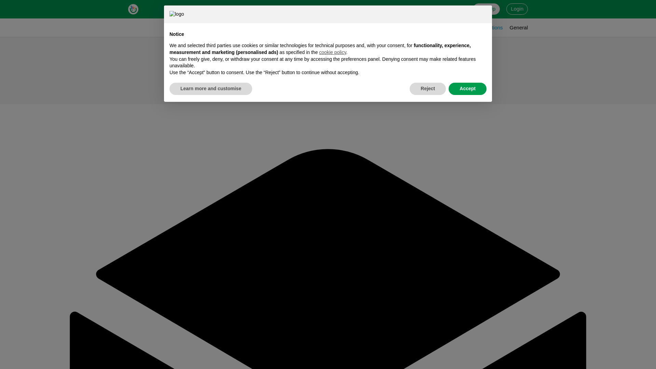  Describe the element at coordinates (487, 9) in the screenshot. I see `Sign Up` at that location.